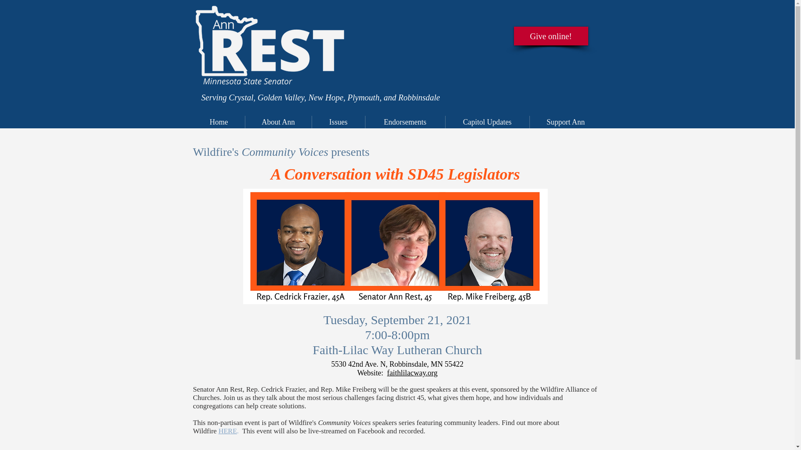 The width and height of the screenshot is (801, 450). Describe the element at coordinates (486, 122) in the screenshot. I see `Capitol Updates` at that location.